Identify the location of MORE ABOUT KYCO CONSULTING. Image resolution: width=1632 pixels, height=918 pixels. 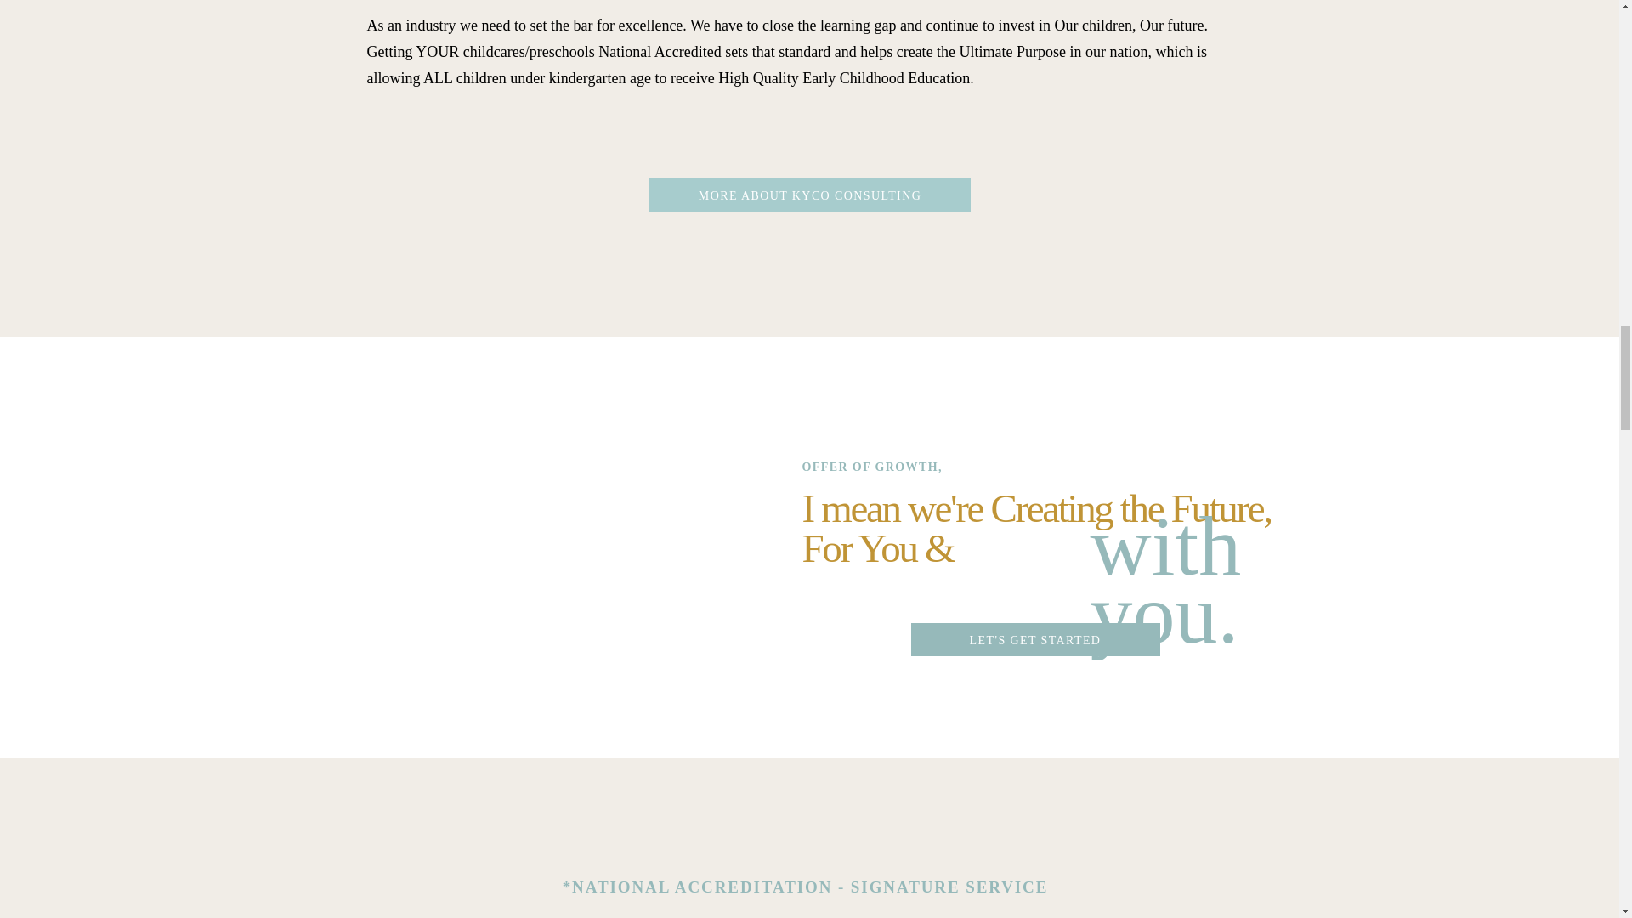
(809, 199).